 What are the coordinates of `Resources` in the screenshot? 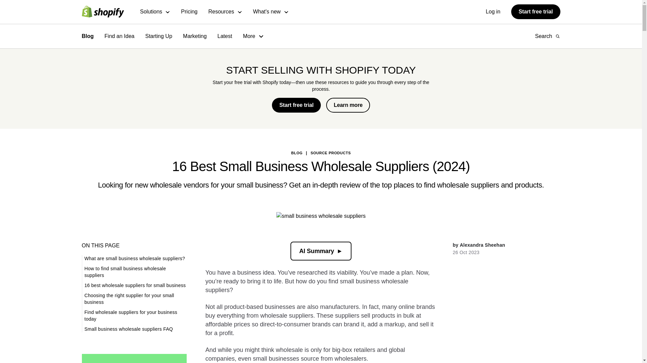 It's located at (225, 12).